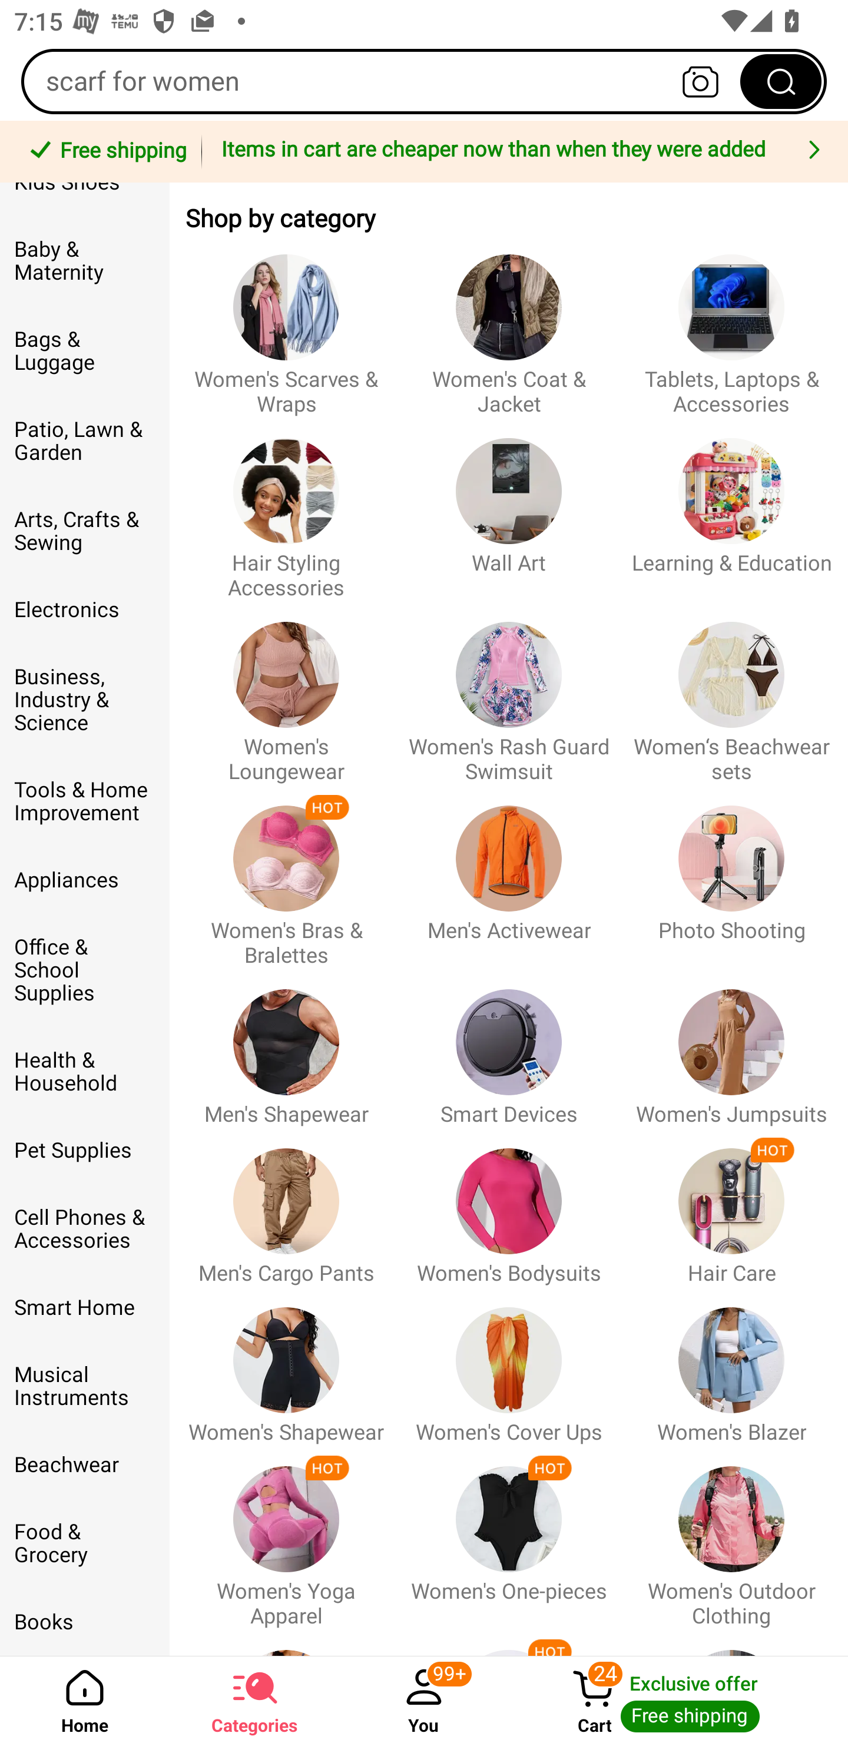 Image resolution: width=848 pixels, height=1743 pixels. I want to click on Office & School Supplies, so click(85, 970).